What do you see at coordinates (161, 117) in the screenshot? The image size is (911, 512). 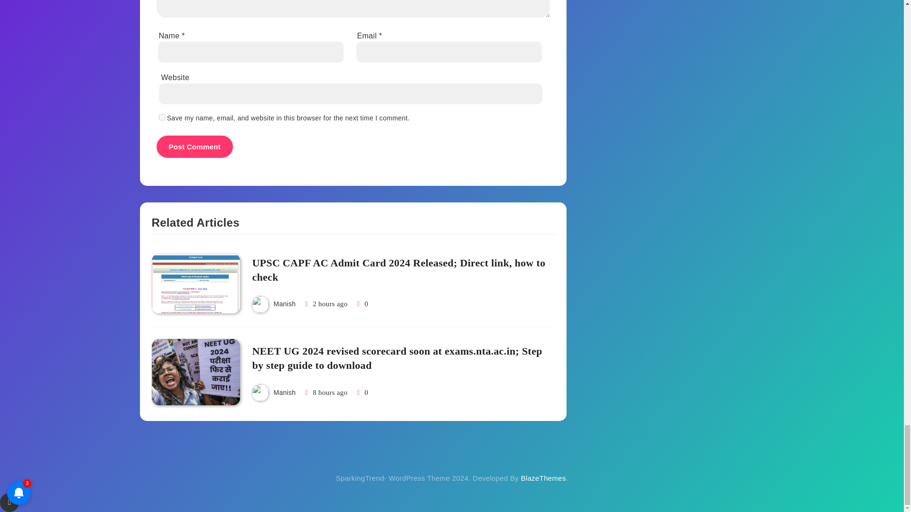 I see `yes` at bounding box center [161, 117].